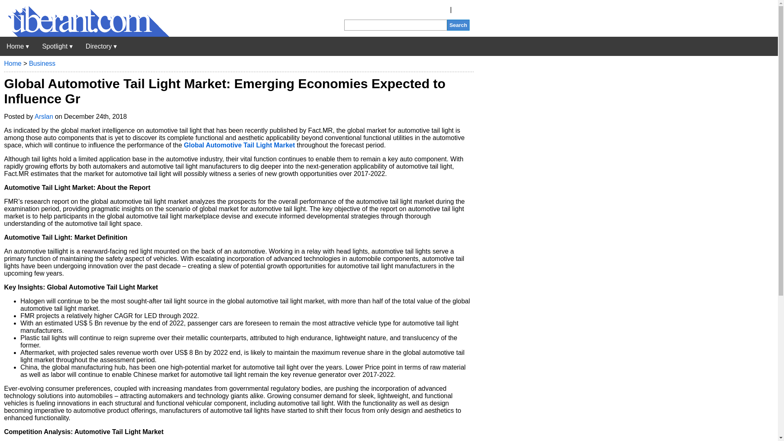  Describe the element at coordinates (458, 24) in the screenshot. I see `Search` at that location.